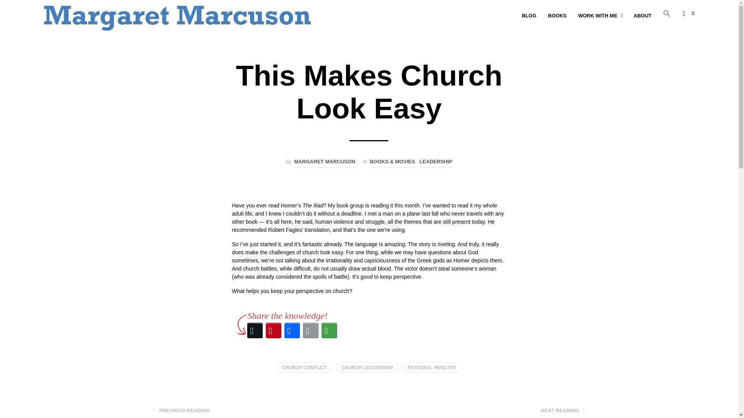 This screenshot has height=418, width=744. I want to click on Email This, so click(310, 331).